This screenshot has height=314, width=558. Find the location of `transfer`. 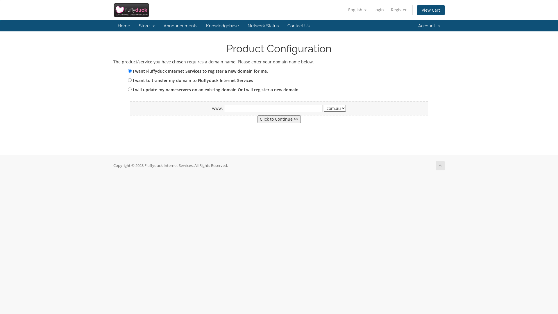

transfer is located at coordinates (130, 80).